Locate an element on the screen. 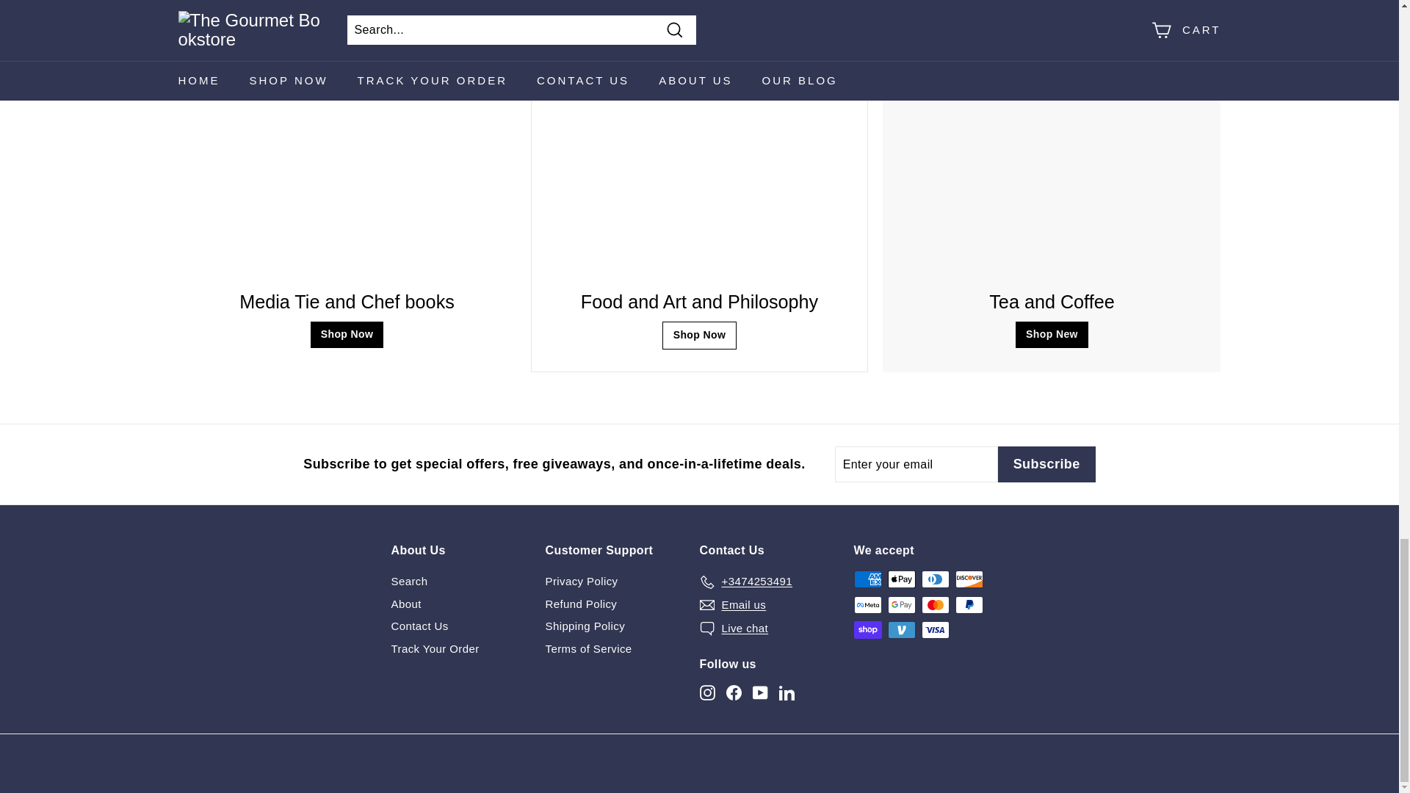  Diners Club is located at coordinates (934, 579).